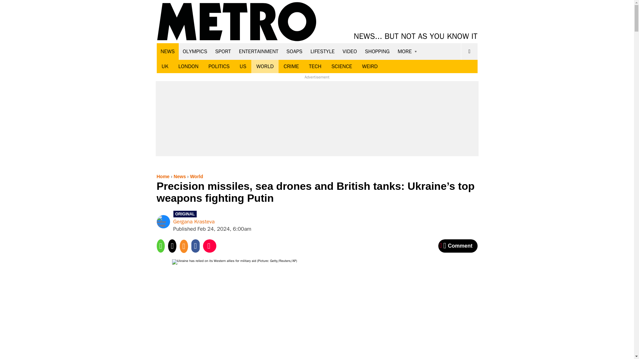 This screenshot has width=639, height=359. Describe the element at coordinates (315, 66) in the screenshot. I see `TECH` at that location.